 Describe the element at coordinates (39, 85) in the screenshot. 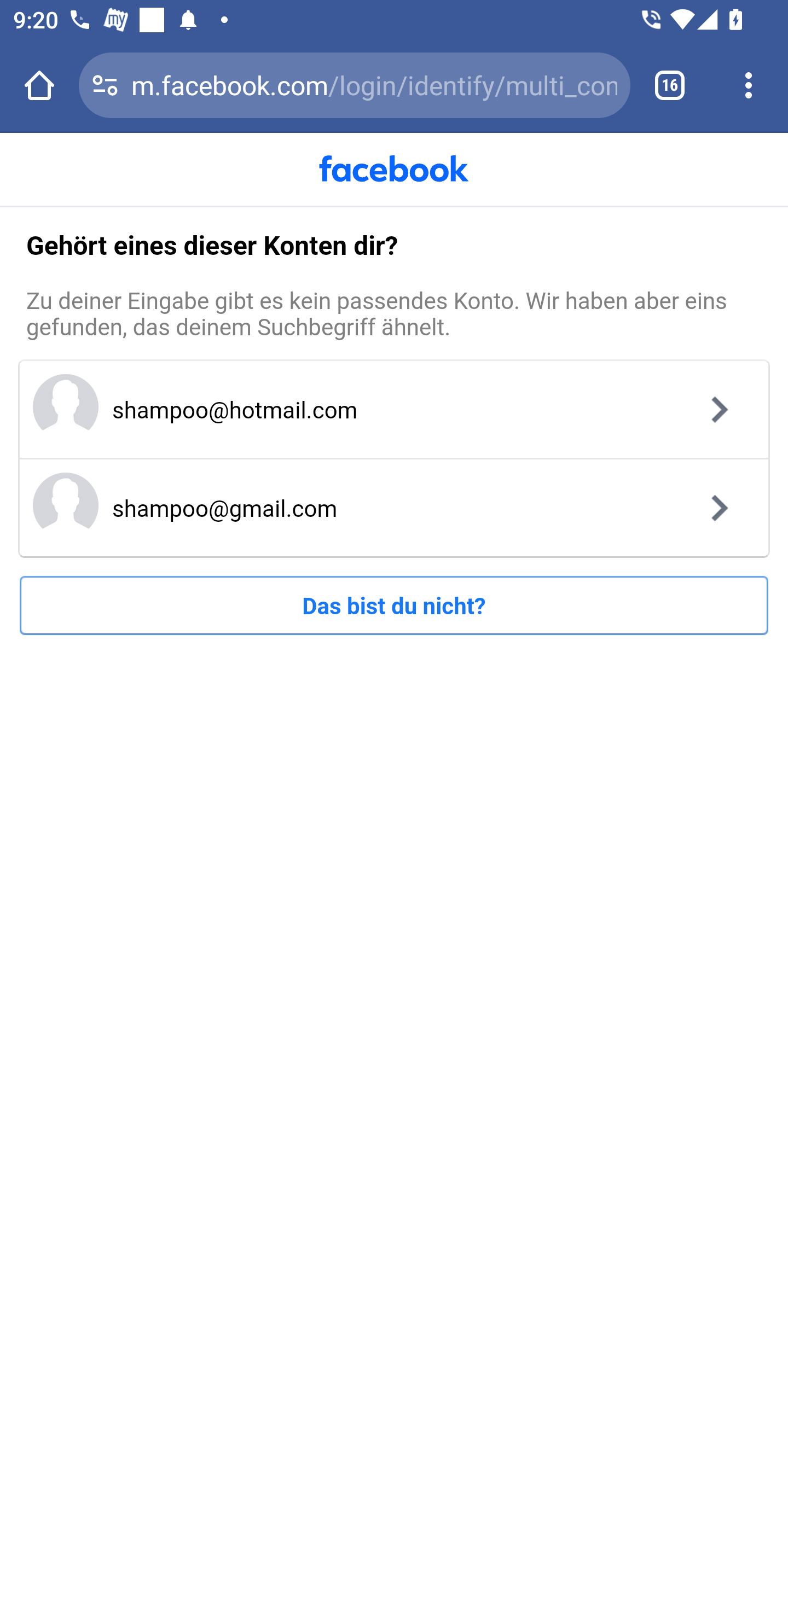

I see `Open the home page` at that location.